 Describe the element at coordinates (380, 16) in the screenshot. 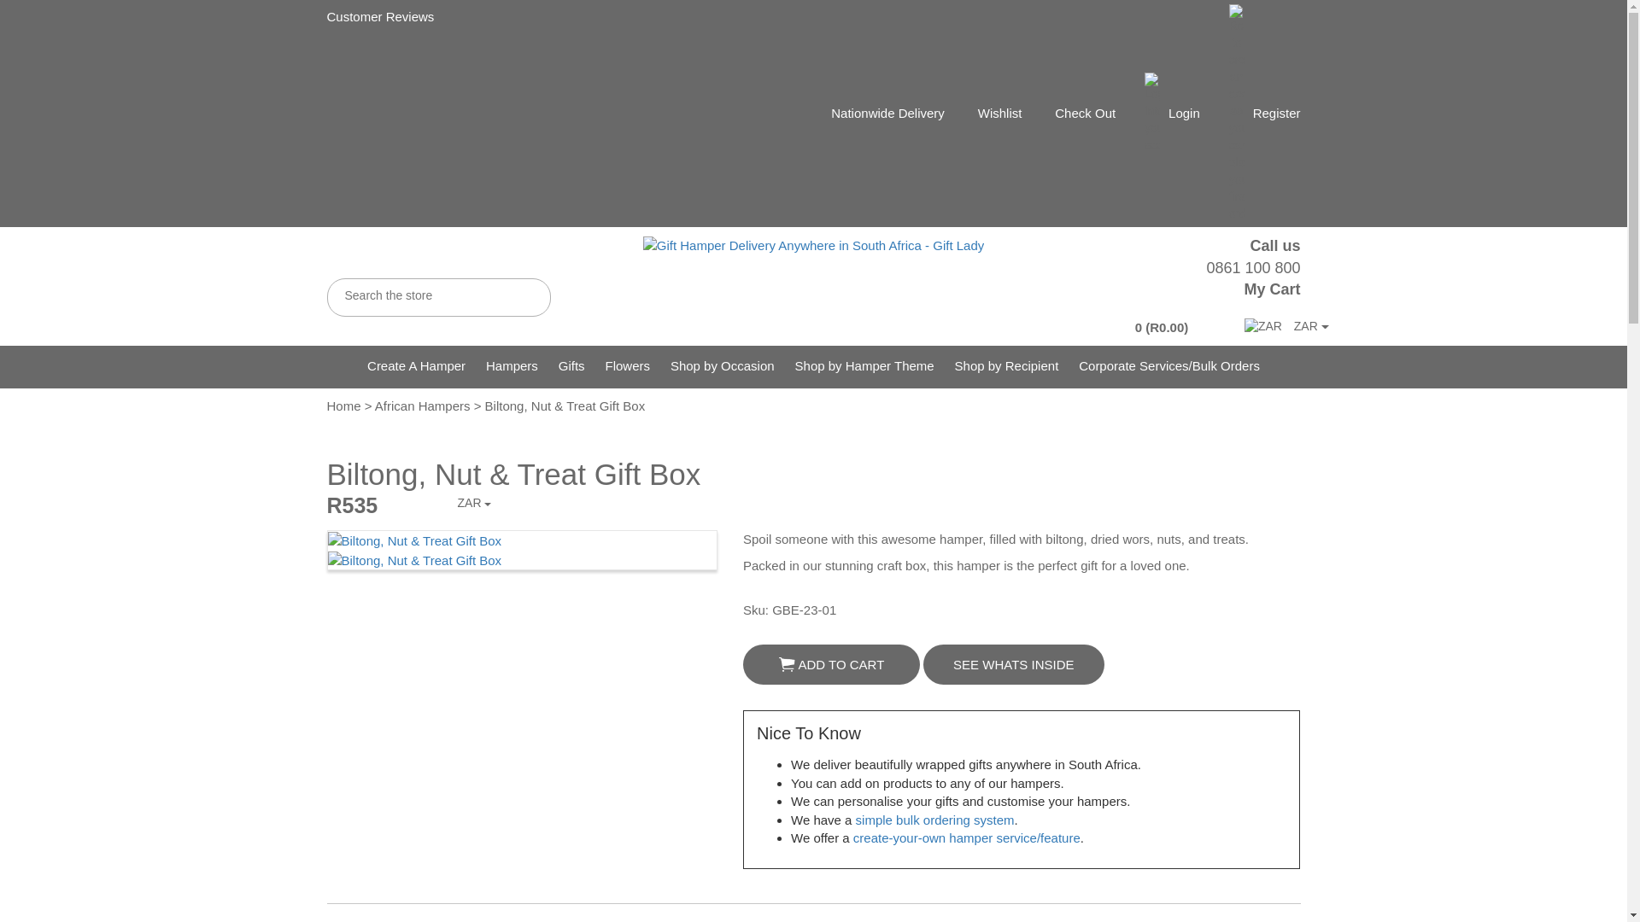

I see `Customer Reviews` at that location.